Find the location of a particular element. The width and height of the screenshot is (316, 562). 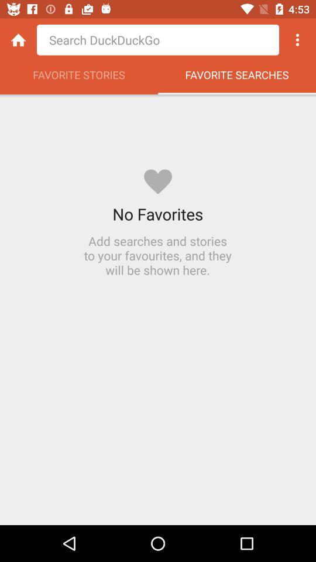

click the item next to favorite searches icon is located at coordinates (79, 78).